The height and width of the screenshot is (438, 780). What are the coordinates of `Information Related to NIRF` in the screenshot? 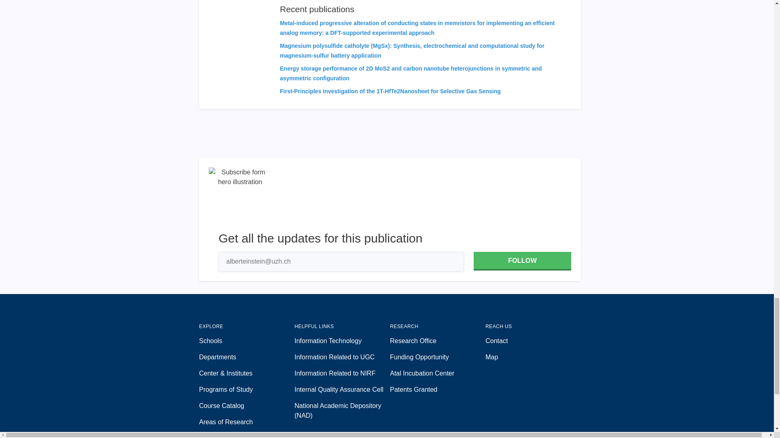 It's located at (342, 374).